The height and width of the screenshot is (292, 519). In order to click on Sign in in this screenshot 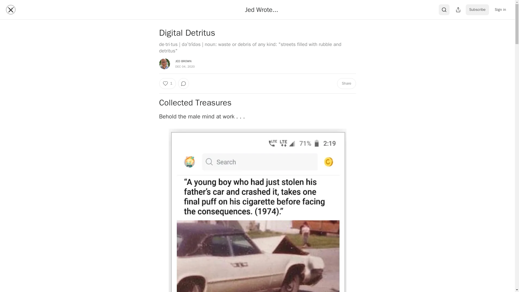, I will do `click(500, 10)`.